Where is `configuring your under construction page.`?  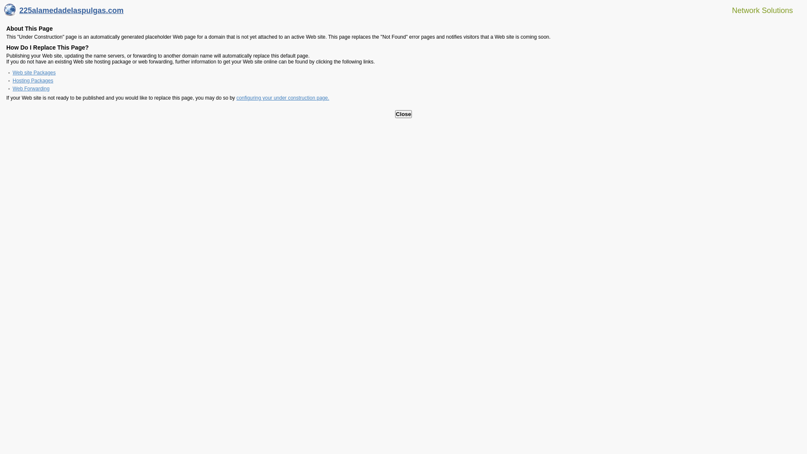 configuring your under construction page. is located at coordinates (282, 98).